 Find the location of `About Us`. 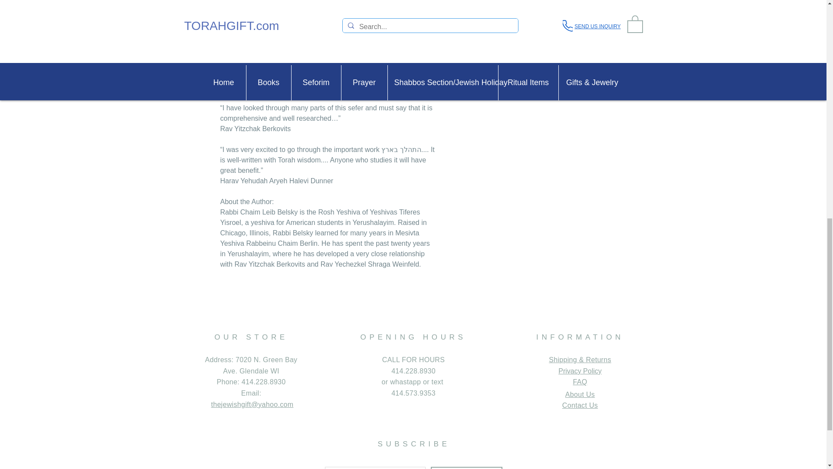

About Us is located at coordinates (580, 394).